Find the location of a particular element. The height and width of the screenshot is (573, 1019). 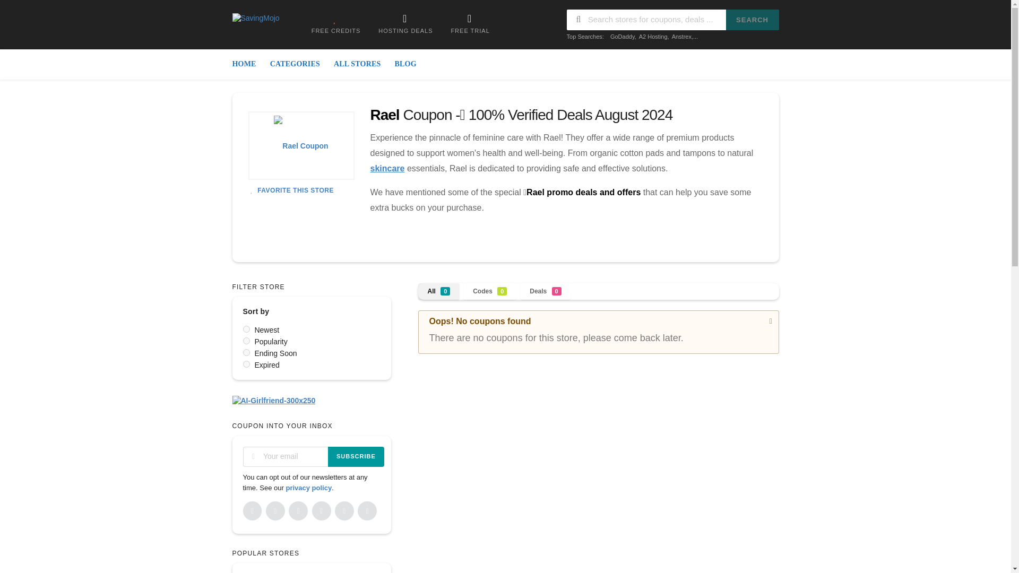

SEARCH is located at coordinates (753, 20).